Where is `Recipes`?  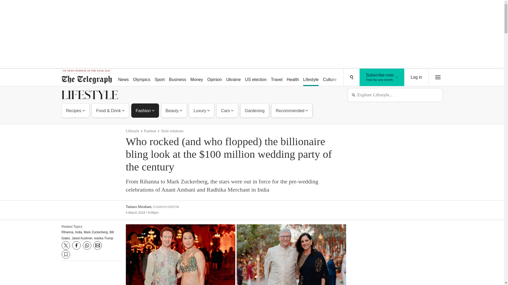
Recipes is located at coordinates (76, 110).